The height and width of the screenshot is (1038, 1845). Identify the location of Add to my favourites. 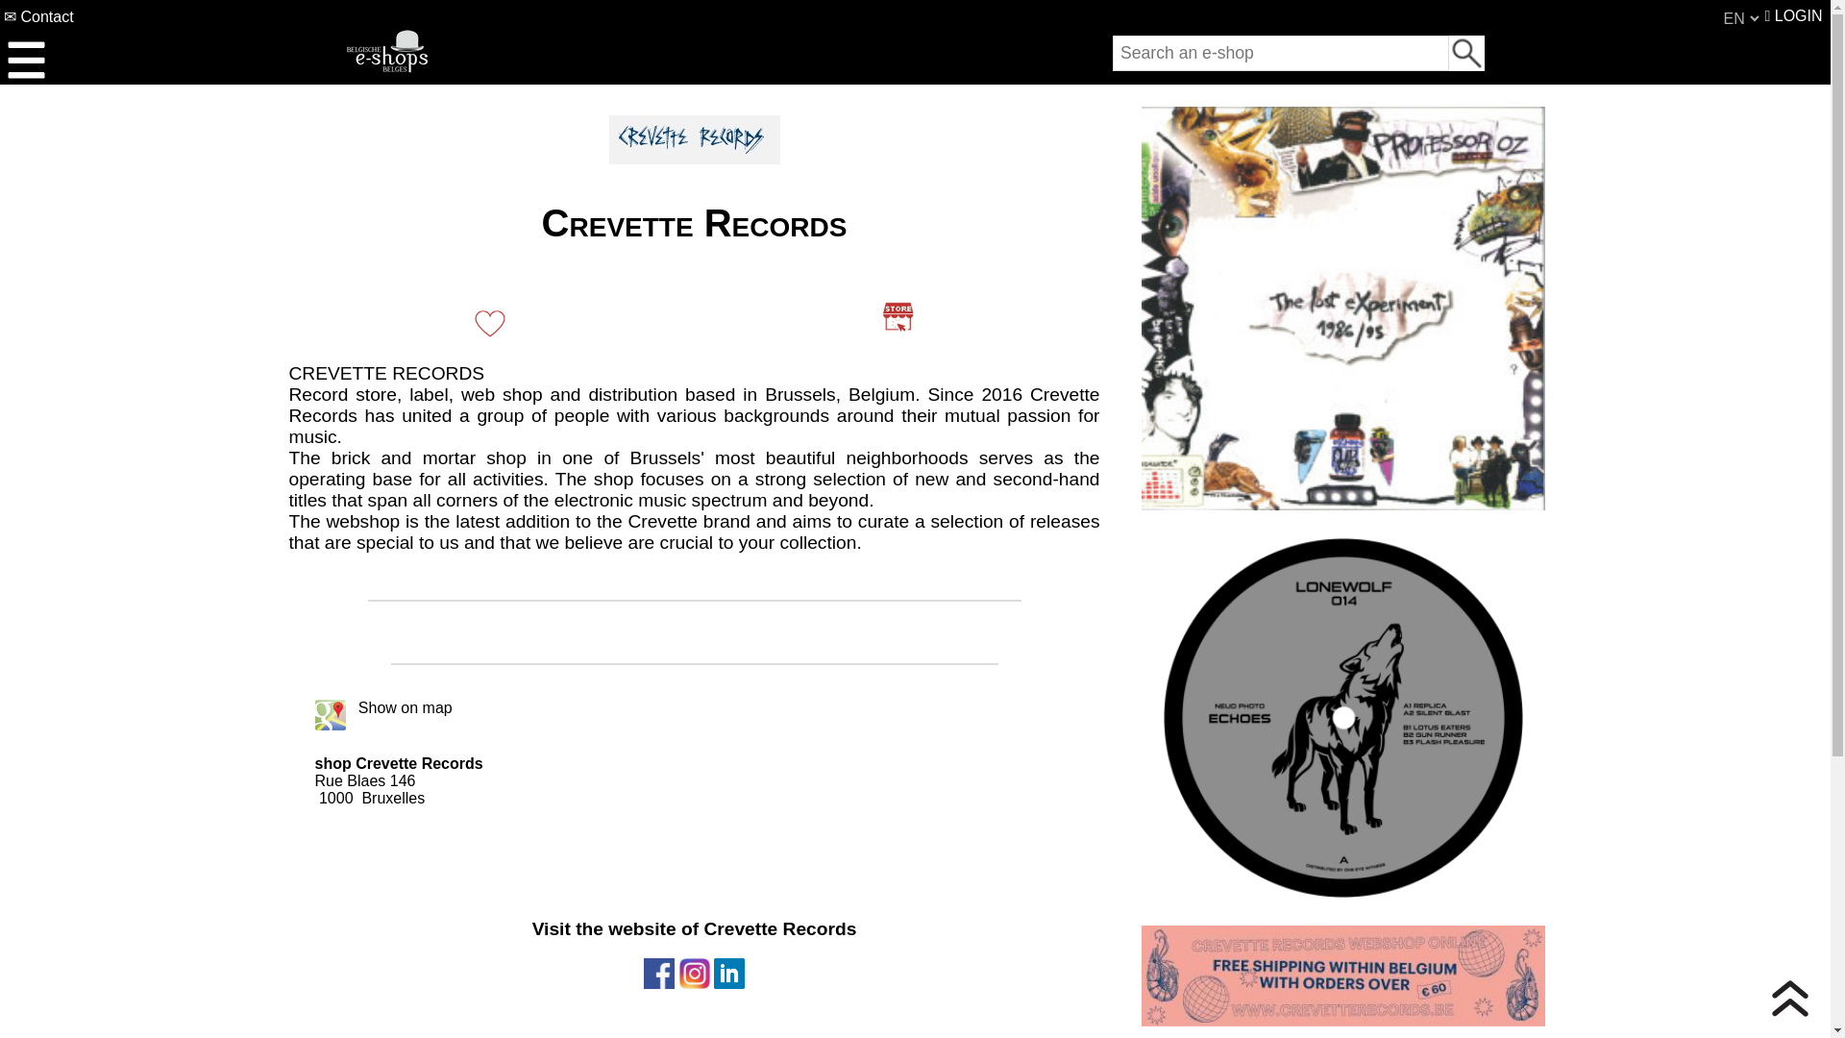
(490, 321).